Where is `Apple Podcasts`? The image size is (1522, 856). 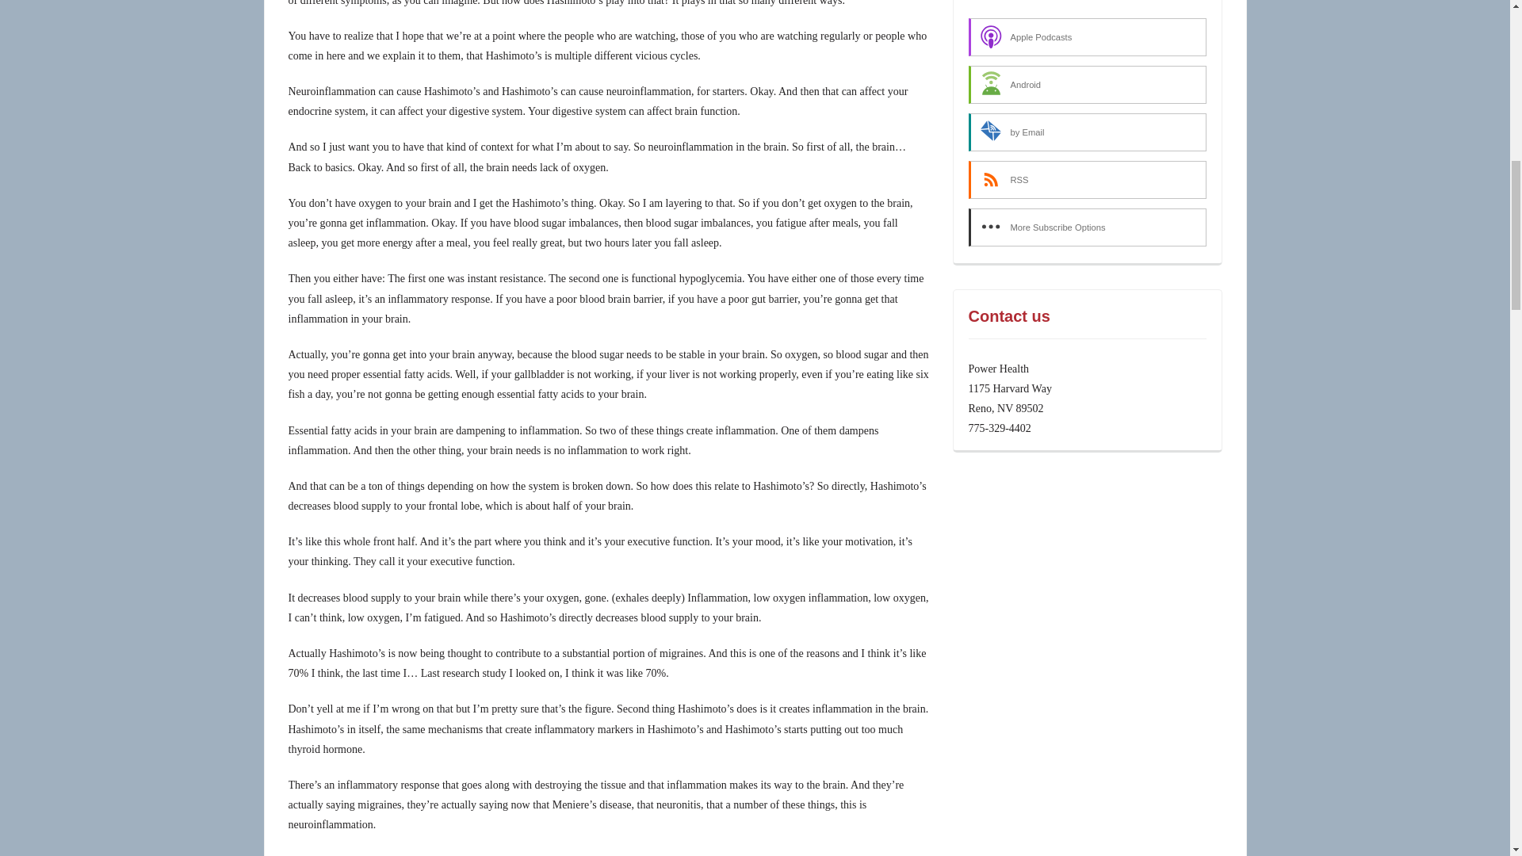 Apple Podcasts is located at coordinates (1088, 36).